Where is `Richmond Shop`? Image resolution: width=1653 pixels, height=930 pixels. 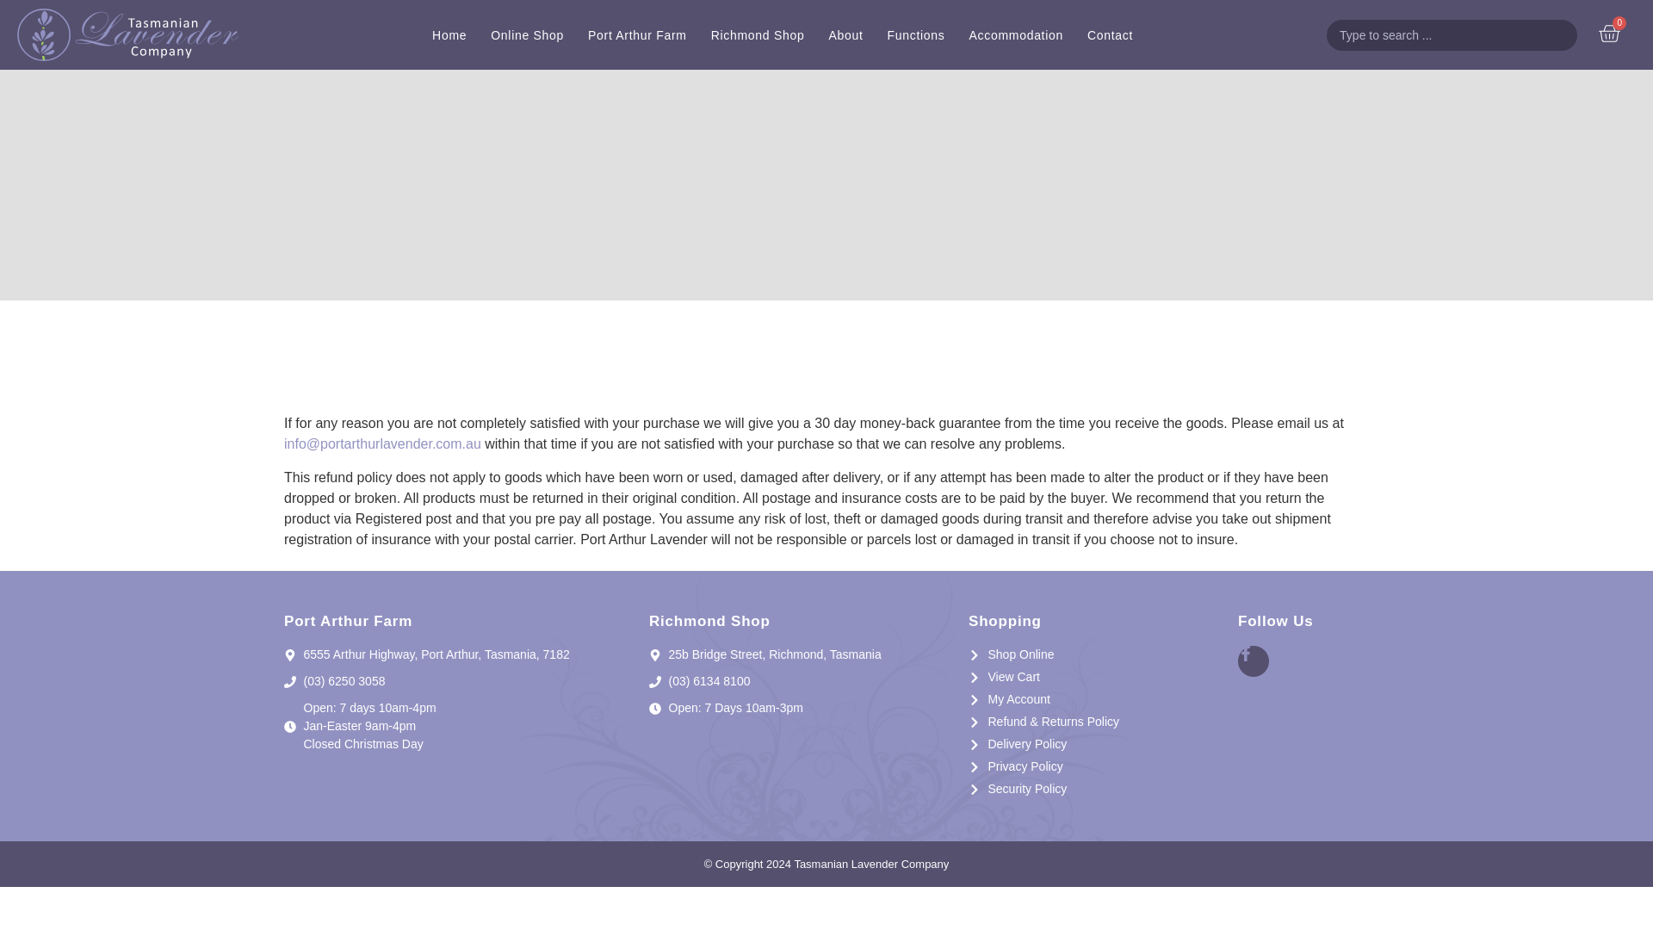
Richmond Shop is located at coordinates (758, 34).